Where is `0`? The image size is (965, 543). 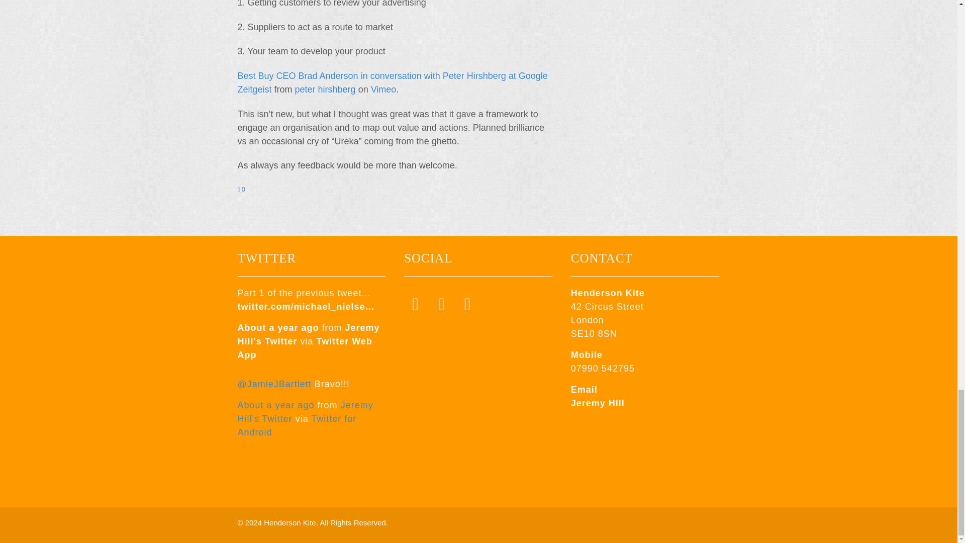
0 is located at coordinates (241, 189).